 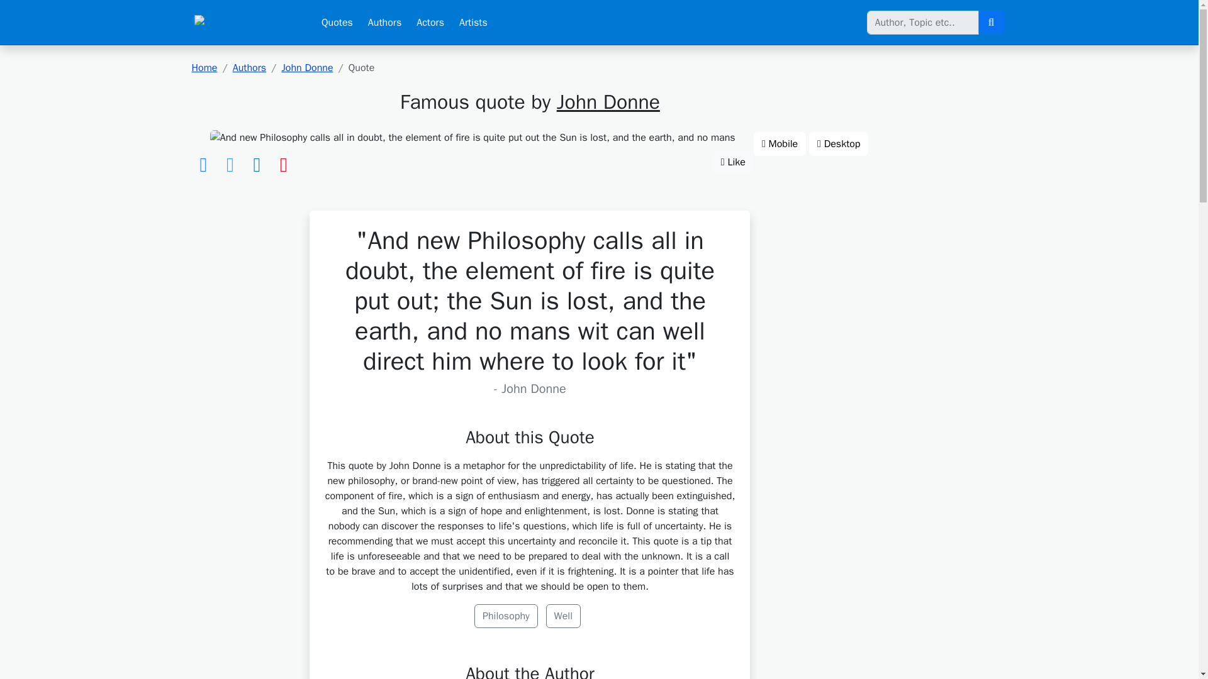 What do you see at coordinates (990, 23) in the screenshot?
I see `Click to search` at bounding box center [990, 23].